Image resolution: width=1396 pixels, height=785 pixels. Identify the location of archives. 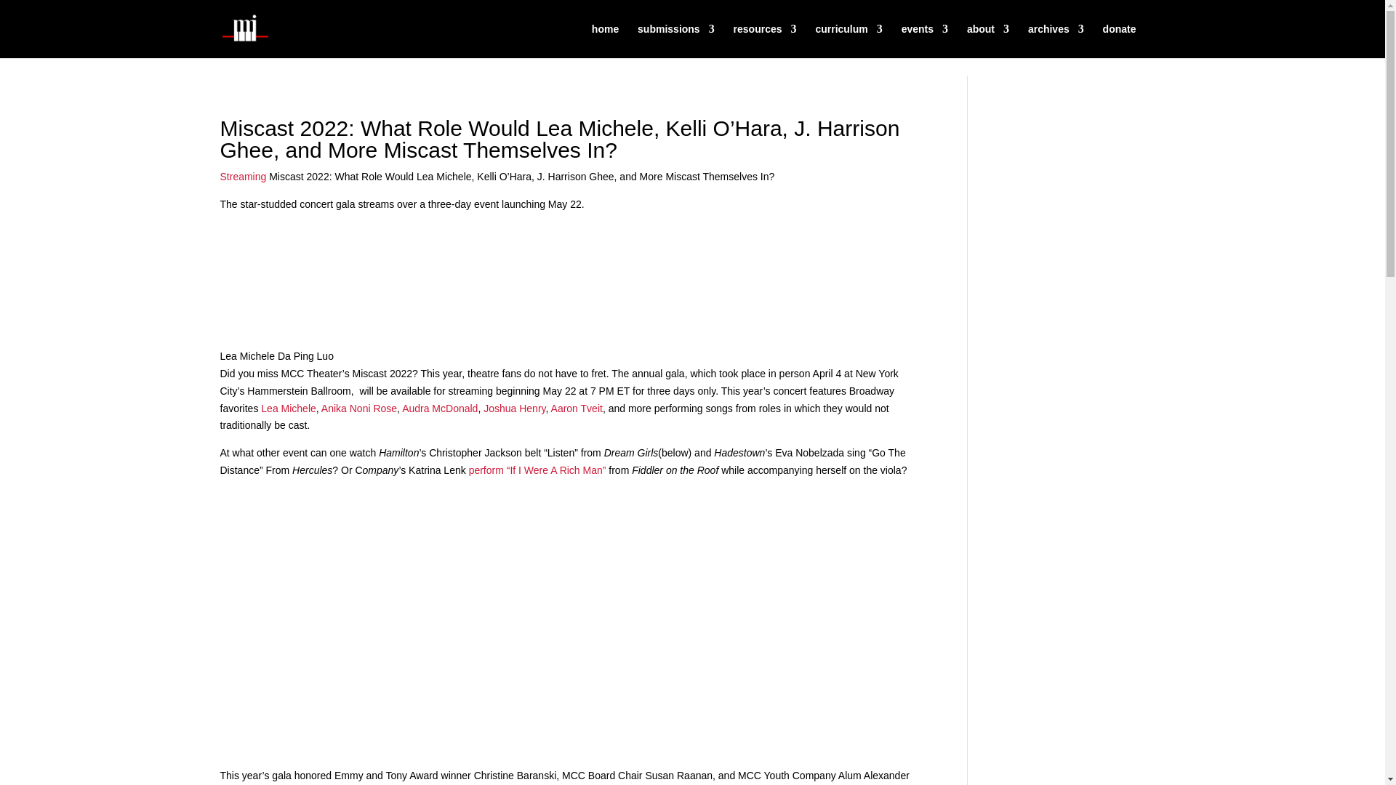
(1056, 41).